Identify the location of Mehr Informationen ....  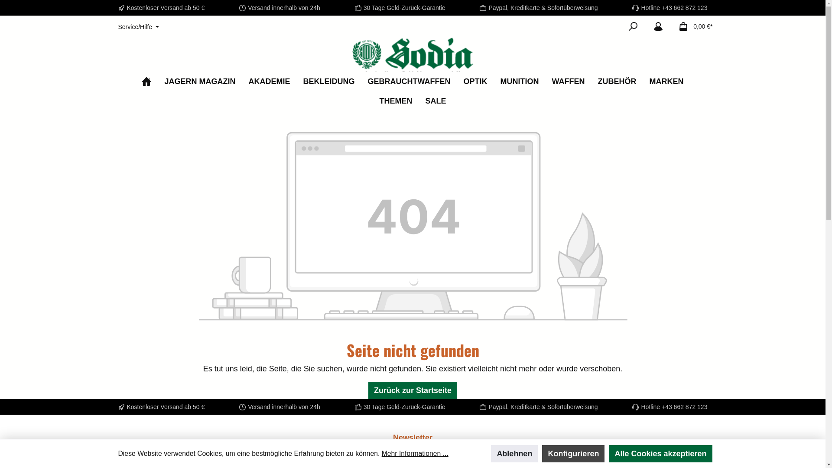
(415, 454).